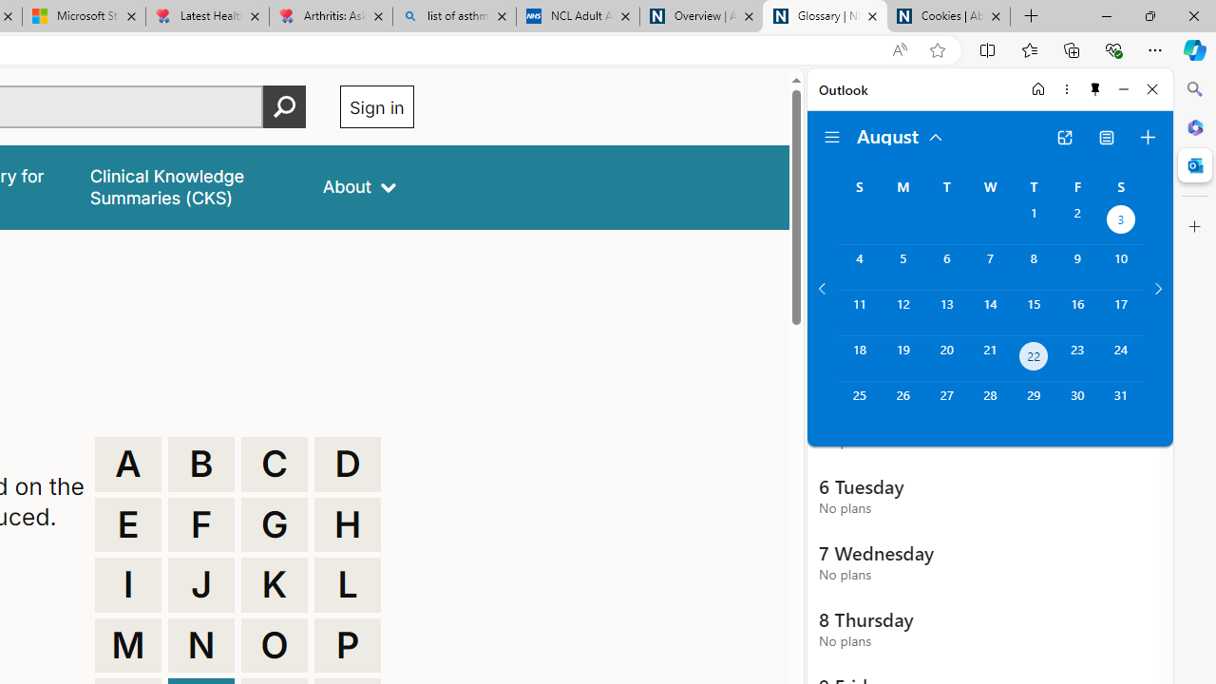  What do you see at coordinates (348, 646) in the screenshot?
I see `P` at bounding box center [348, 646].